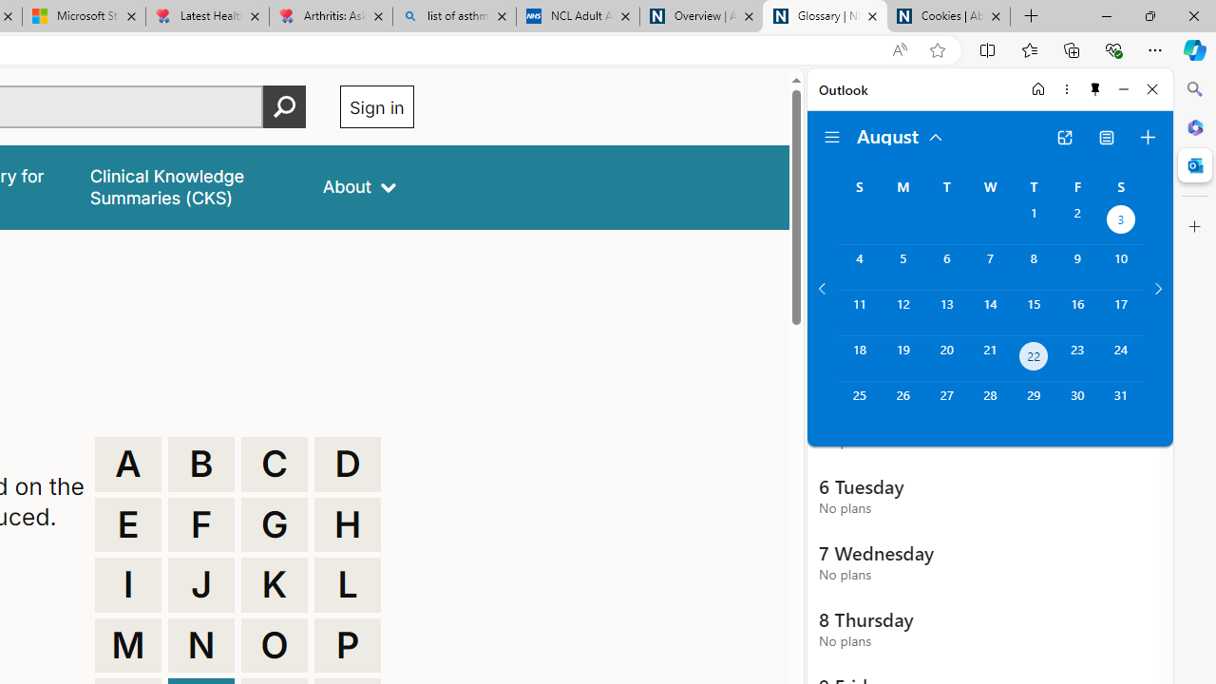  What do you see at coordinates (348, 646) in the screenshot?
I see `P` at bounding box center [348, 646].